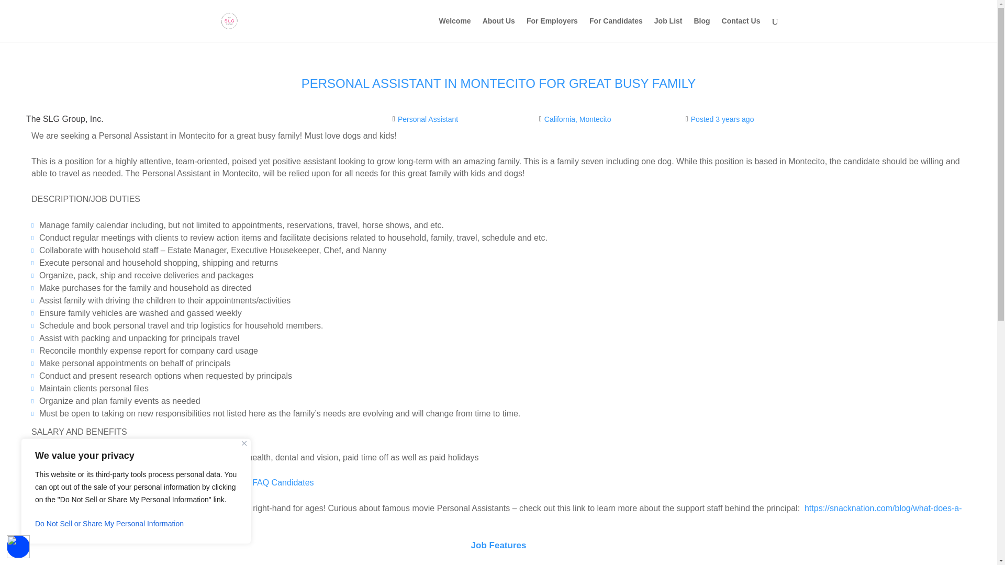 Image resolution: width=1005 pixels, height=565 pixels. Describe the element at coordinates (668, 29) in the screenshot. I see `Job List` at that location.